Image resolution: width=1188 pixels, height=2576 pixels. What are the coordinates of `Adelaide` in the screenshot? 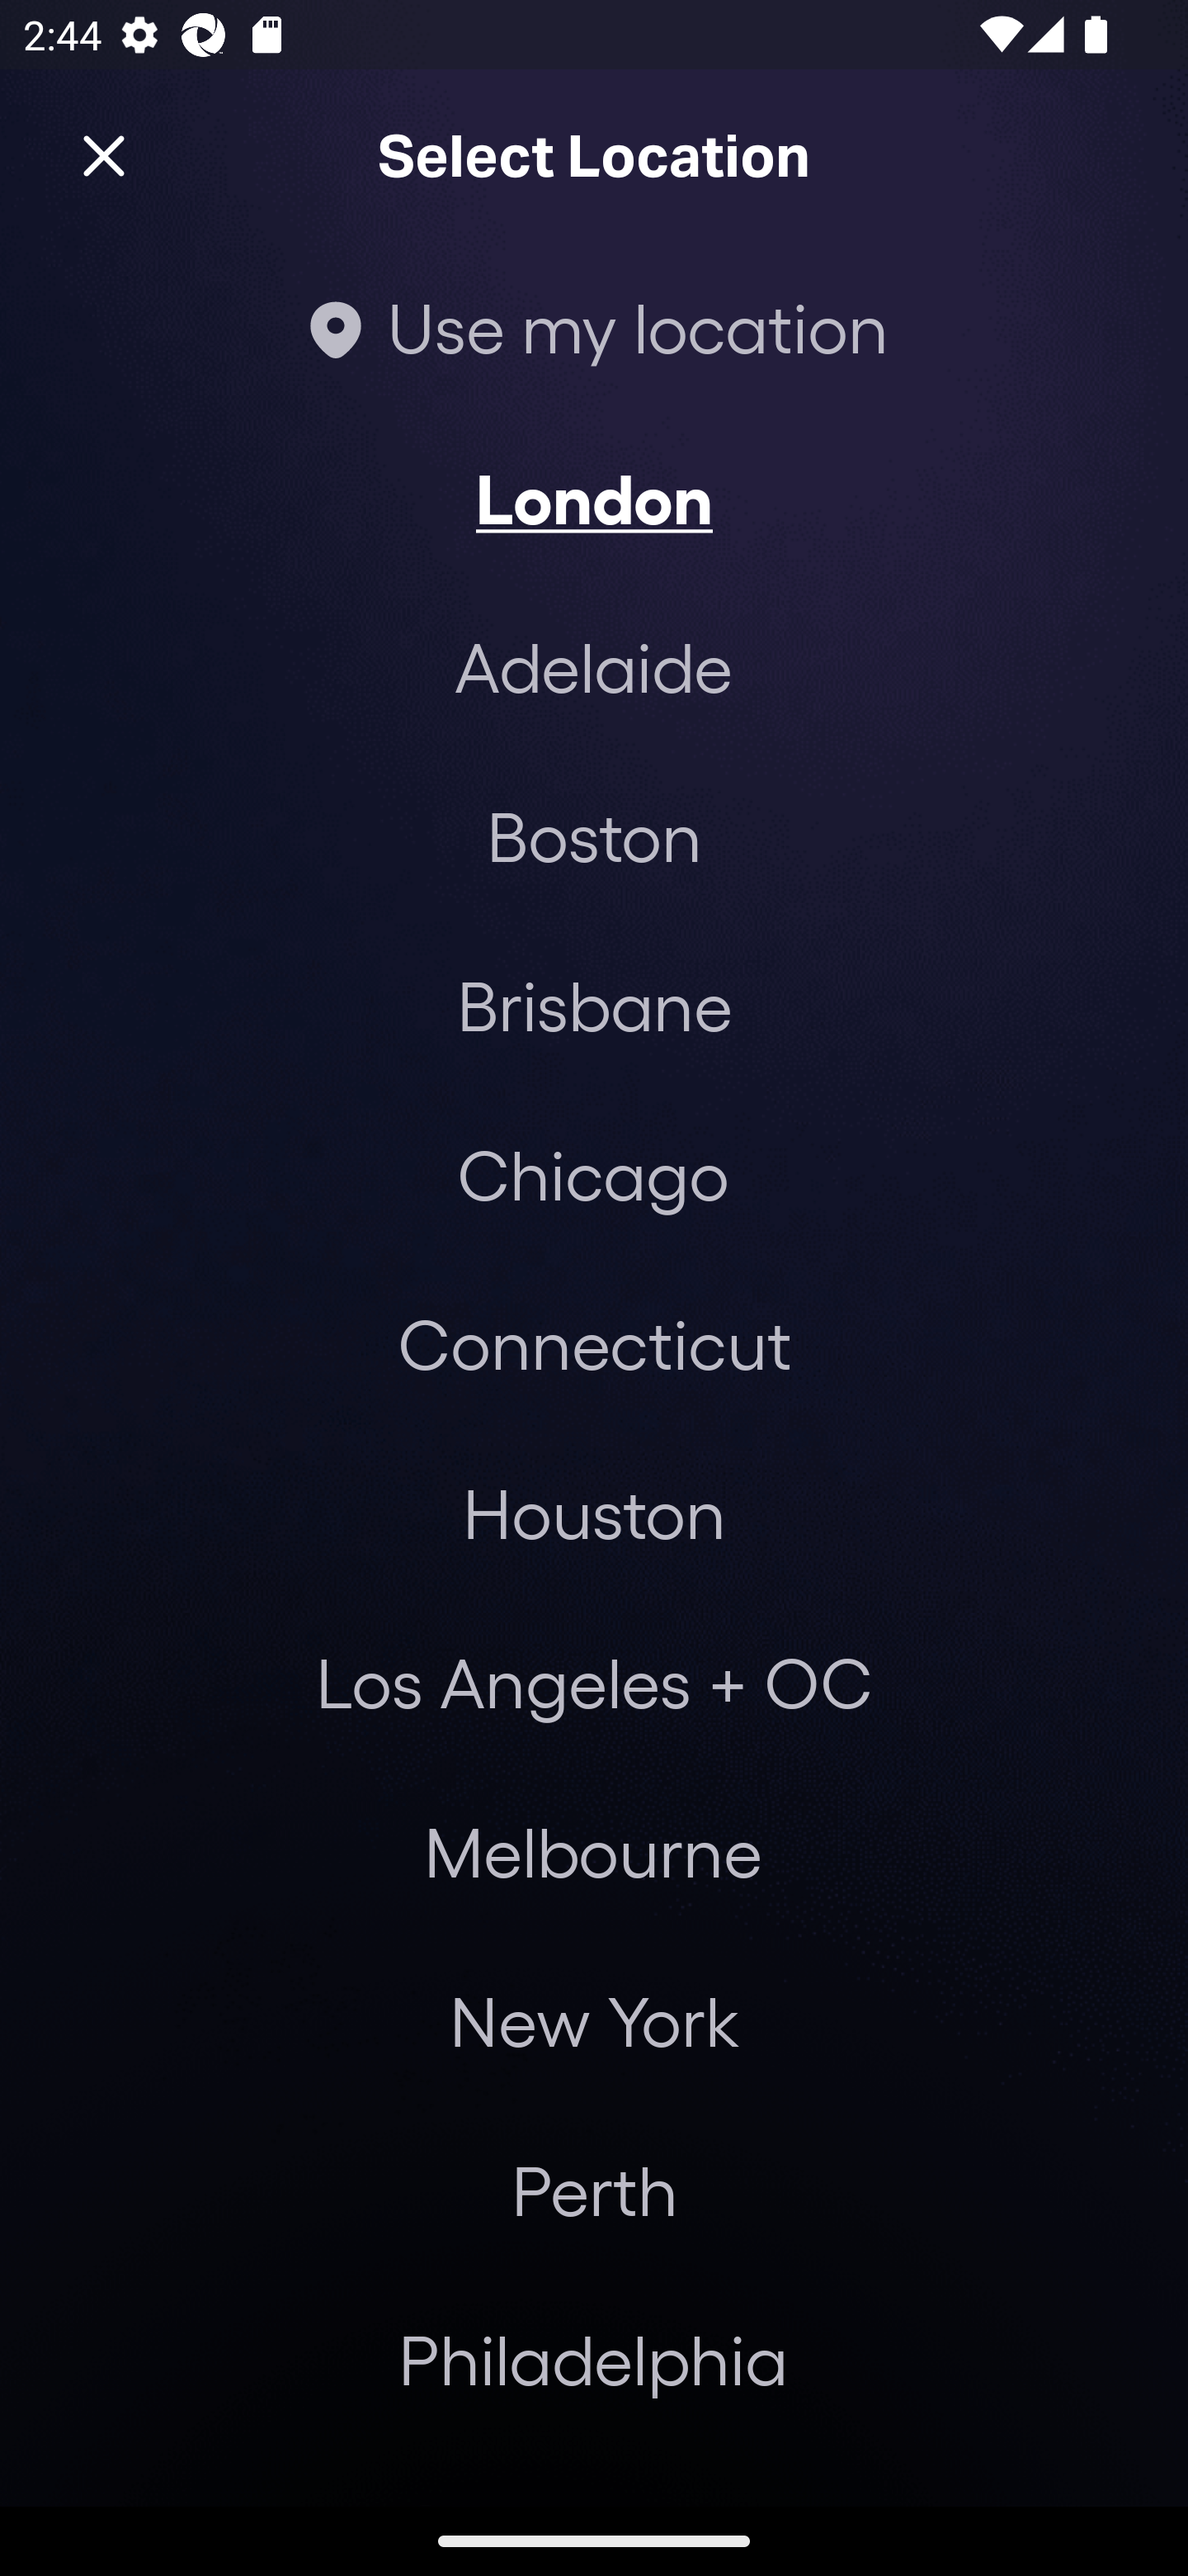 It's located at (594, 667).